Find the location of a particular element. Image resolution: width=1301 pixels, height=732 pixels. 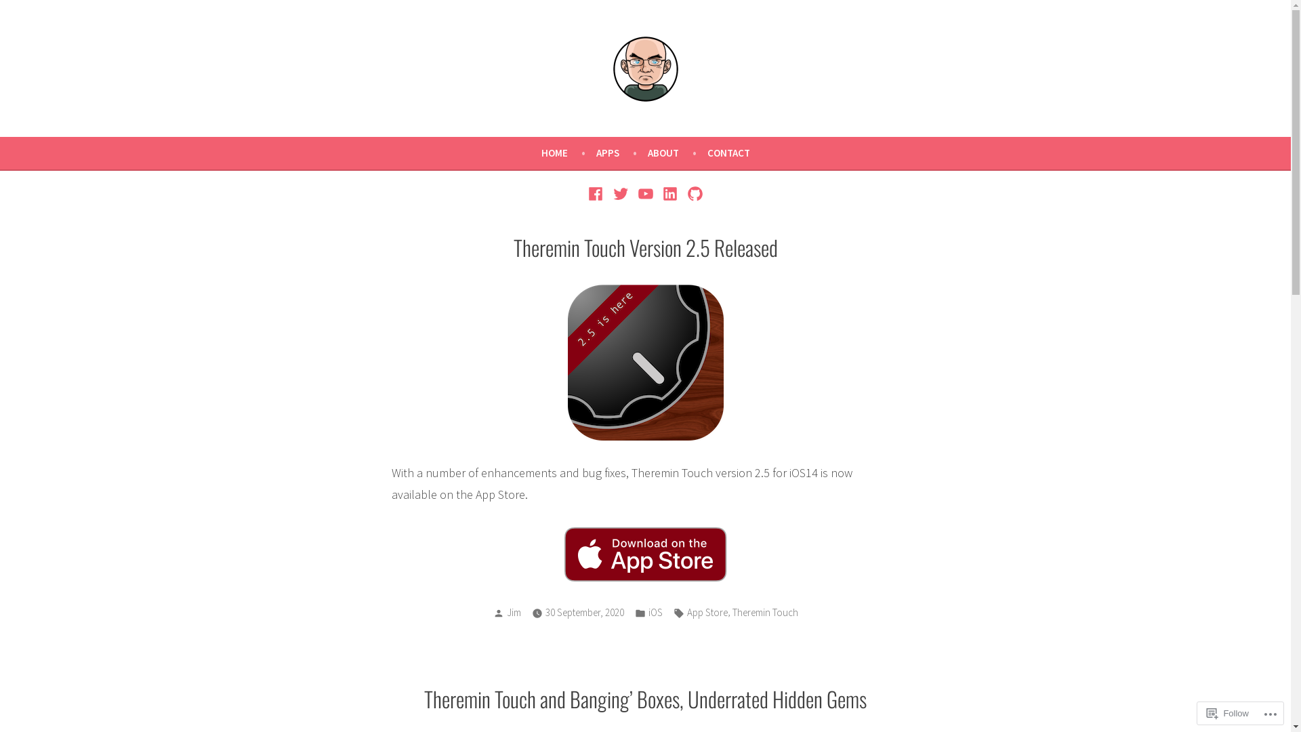

CONTACT is located at coordinates (729, 153).